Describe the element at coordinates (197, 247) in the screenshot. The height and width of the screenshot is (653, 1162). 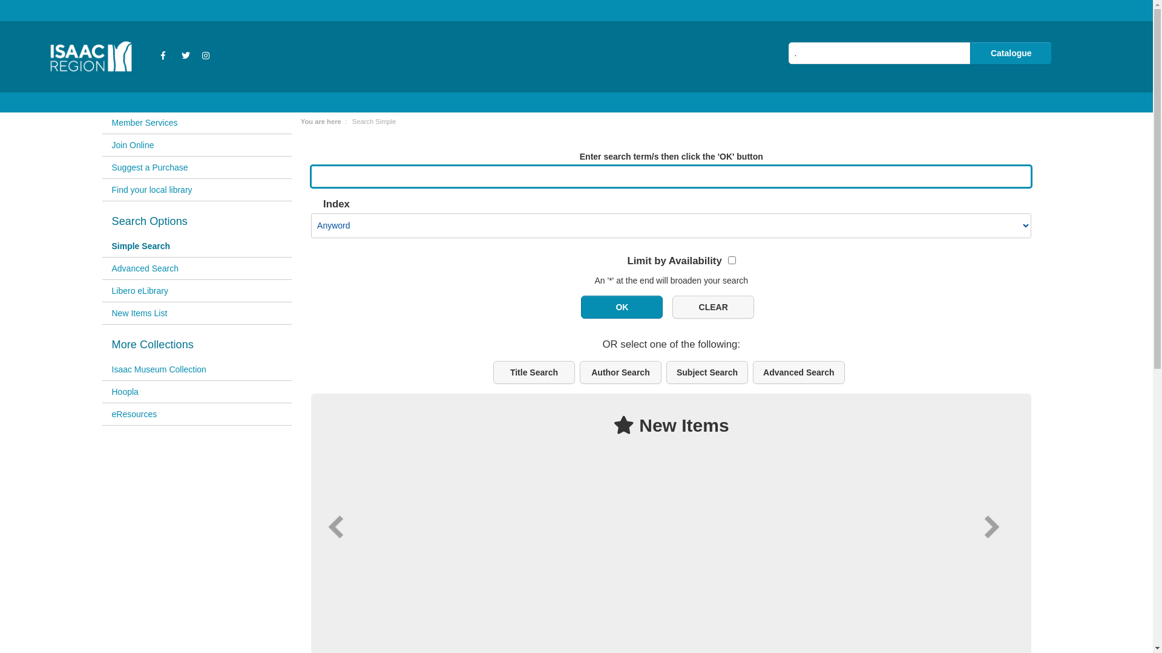
I see `Simple Search` at that location.